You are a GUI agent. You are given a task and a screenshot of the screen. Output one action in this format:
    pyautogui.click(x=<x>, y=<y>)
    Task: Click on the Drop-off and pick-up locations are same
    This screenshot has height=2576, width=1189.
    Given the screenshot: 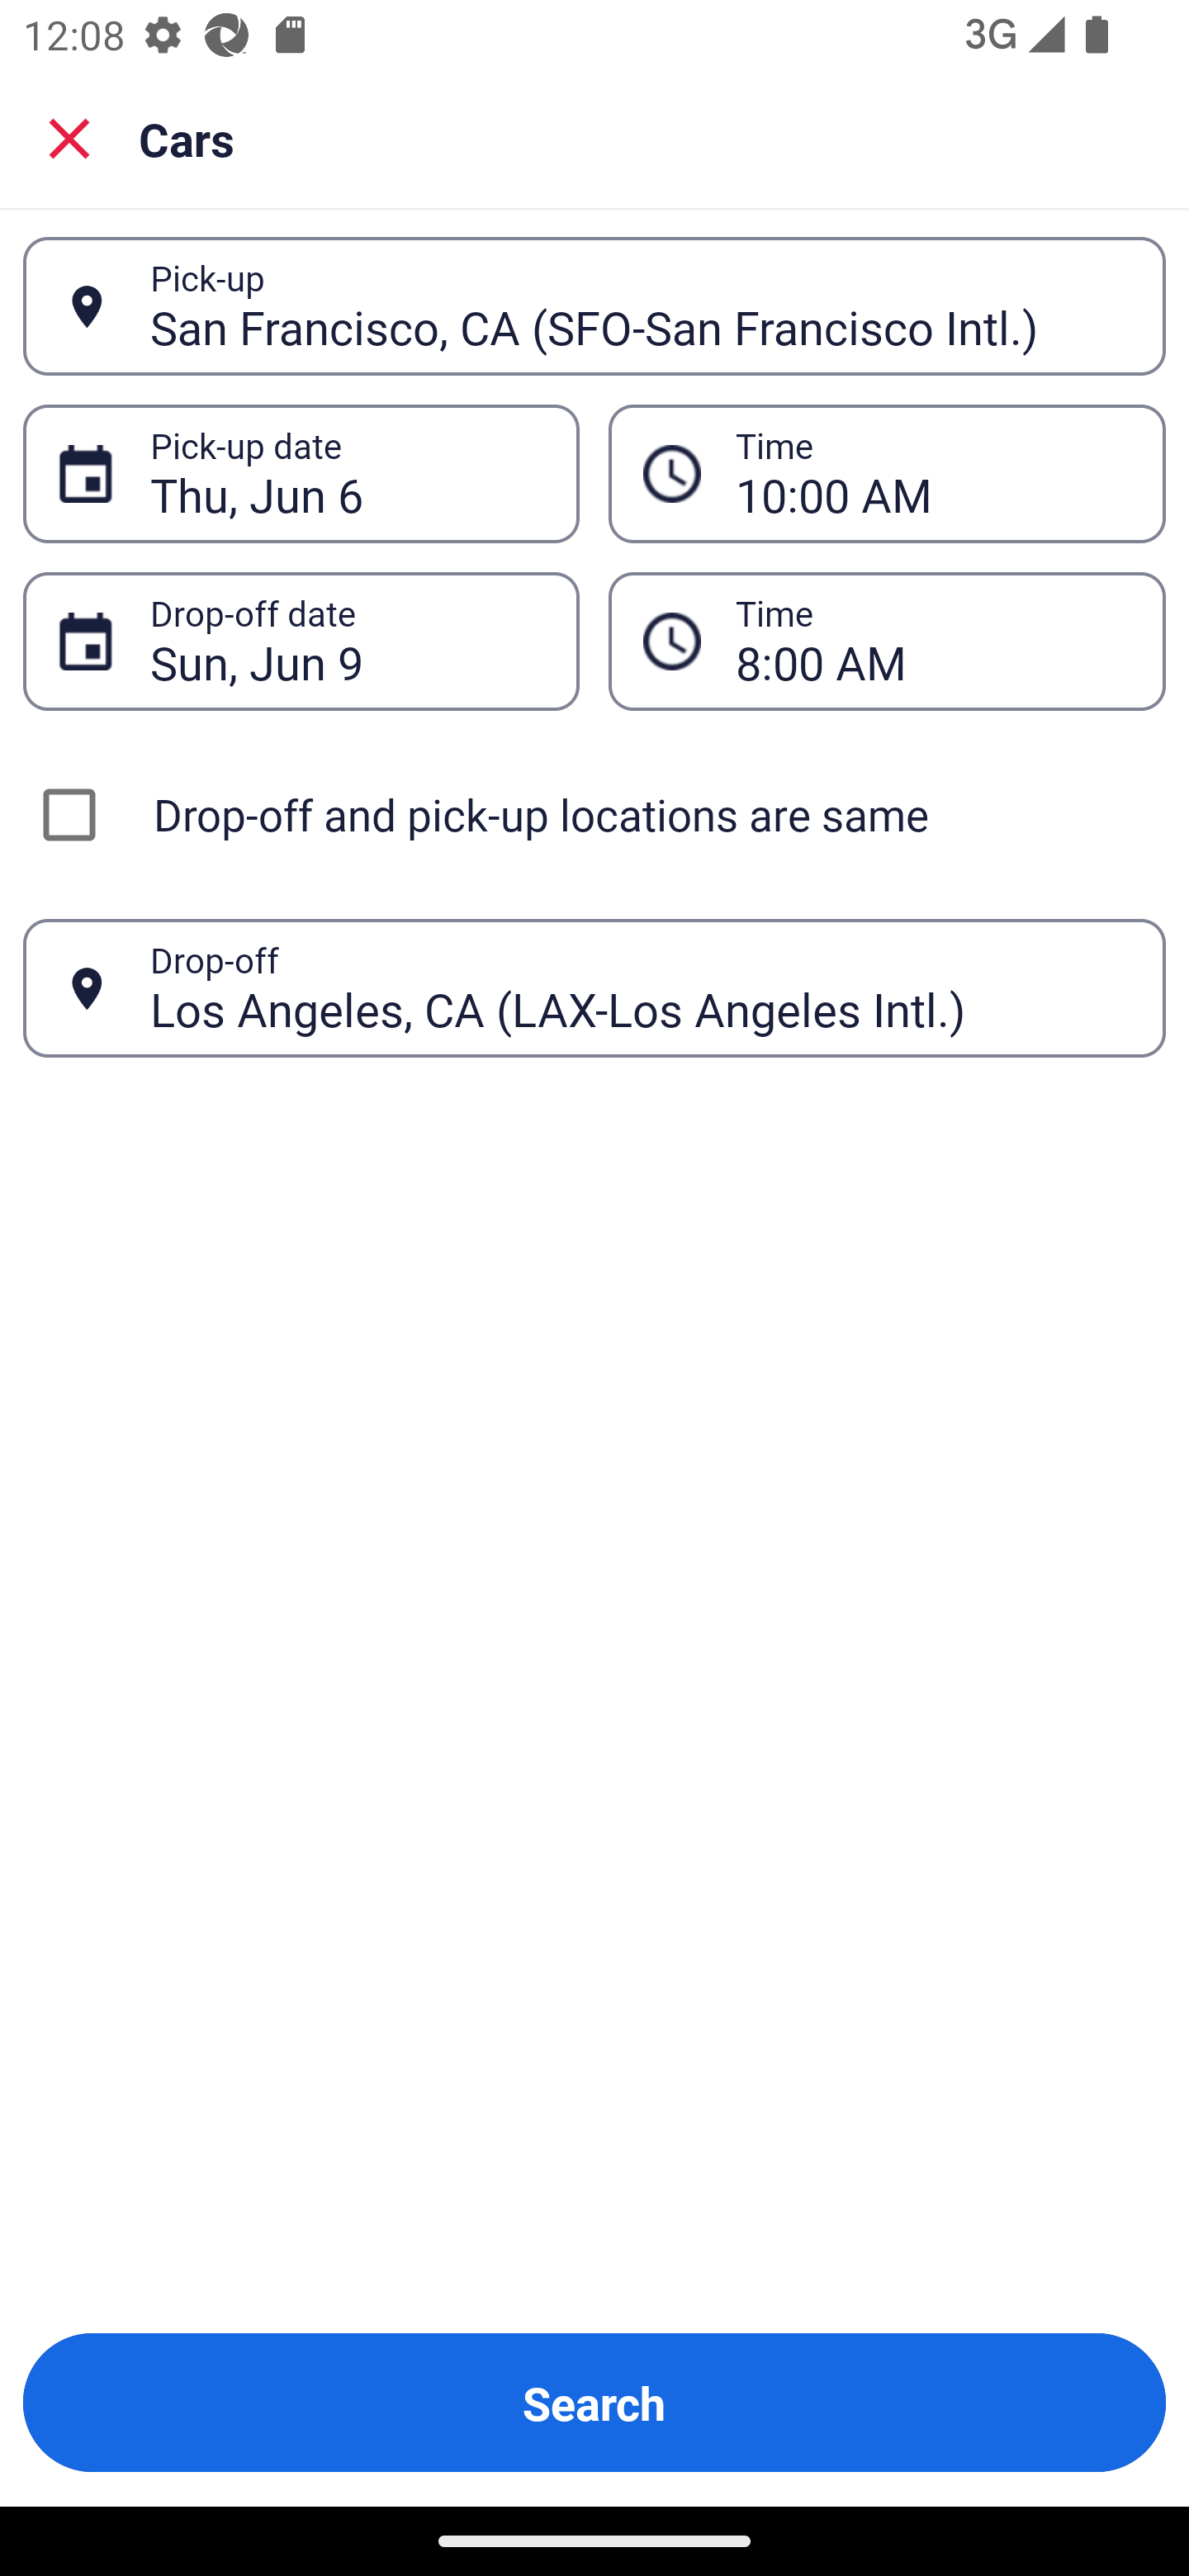 What is the action you would take?
    pyautogui.click(x=594, y=814)
    